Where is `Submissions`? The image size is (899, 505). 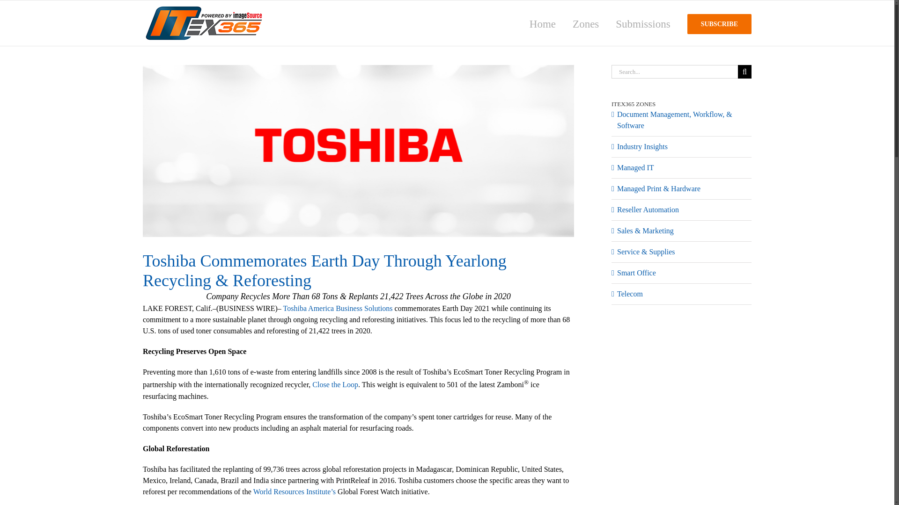 Submissions is located at coordinates (642, 23).